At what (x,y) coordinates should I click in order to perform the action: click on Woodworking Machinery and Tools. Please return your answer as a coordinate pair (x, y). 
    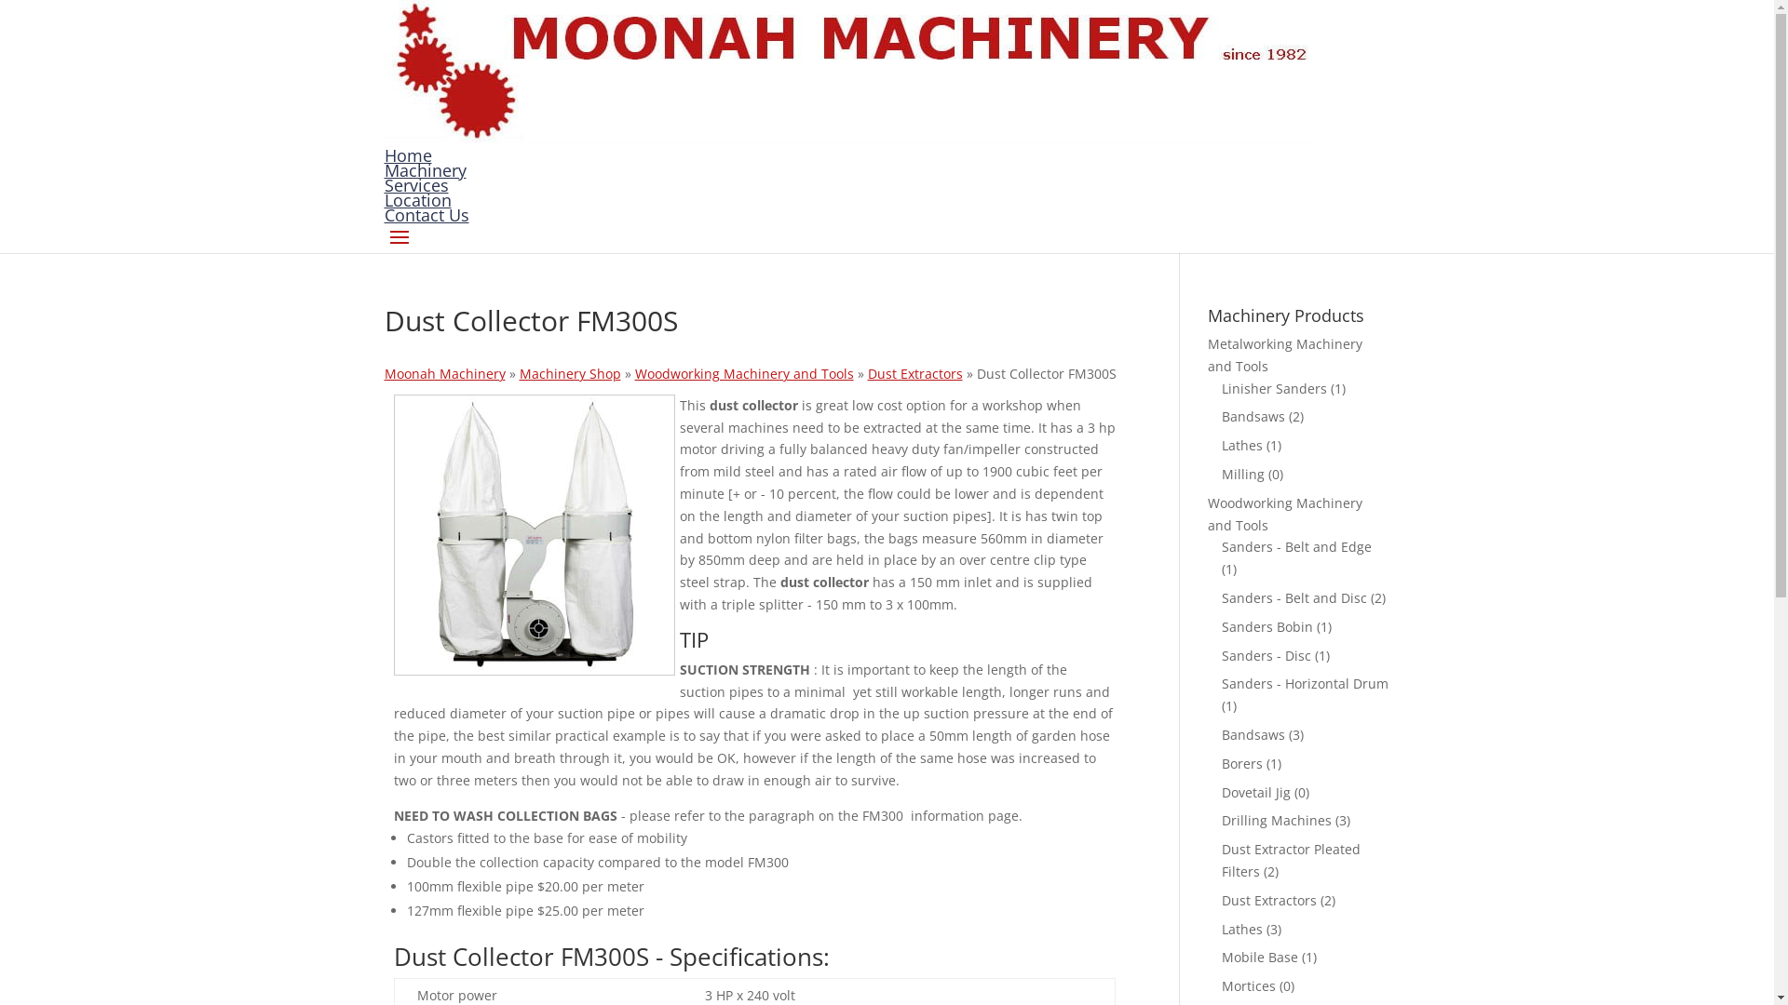
    Looking at the image, I should click on (745, 374).